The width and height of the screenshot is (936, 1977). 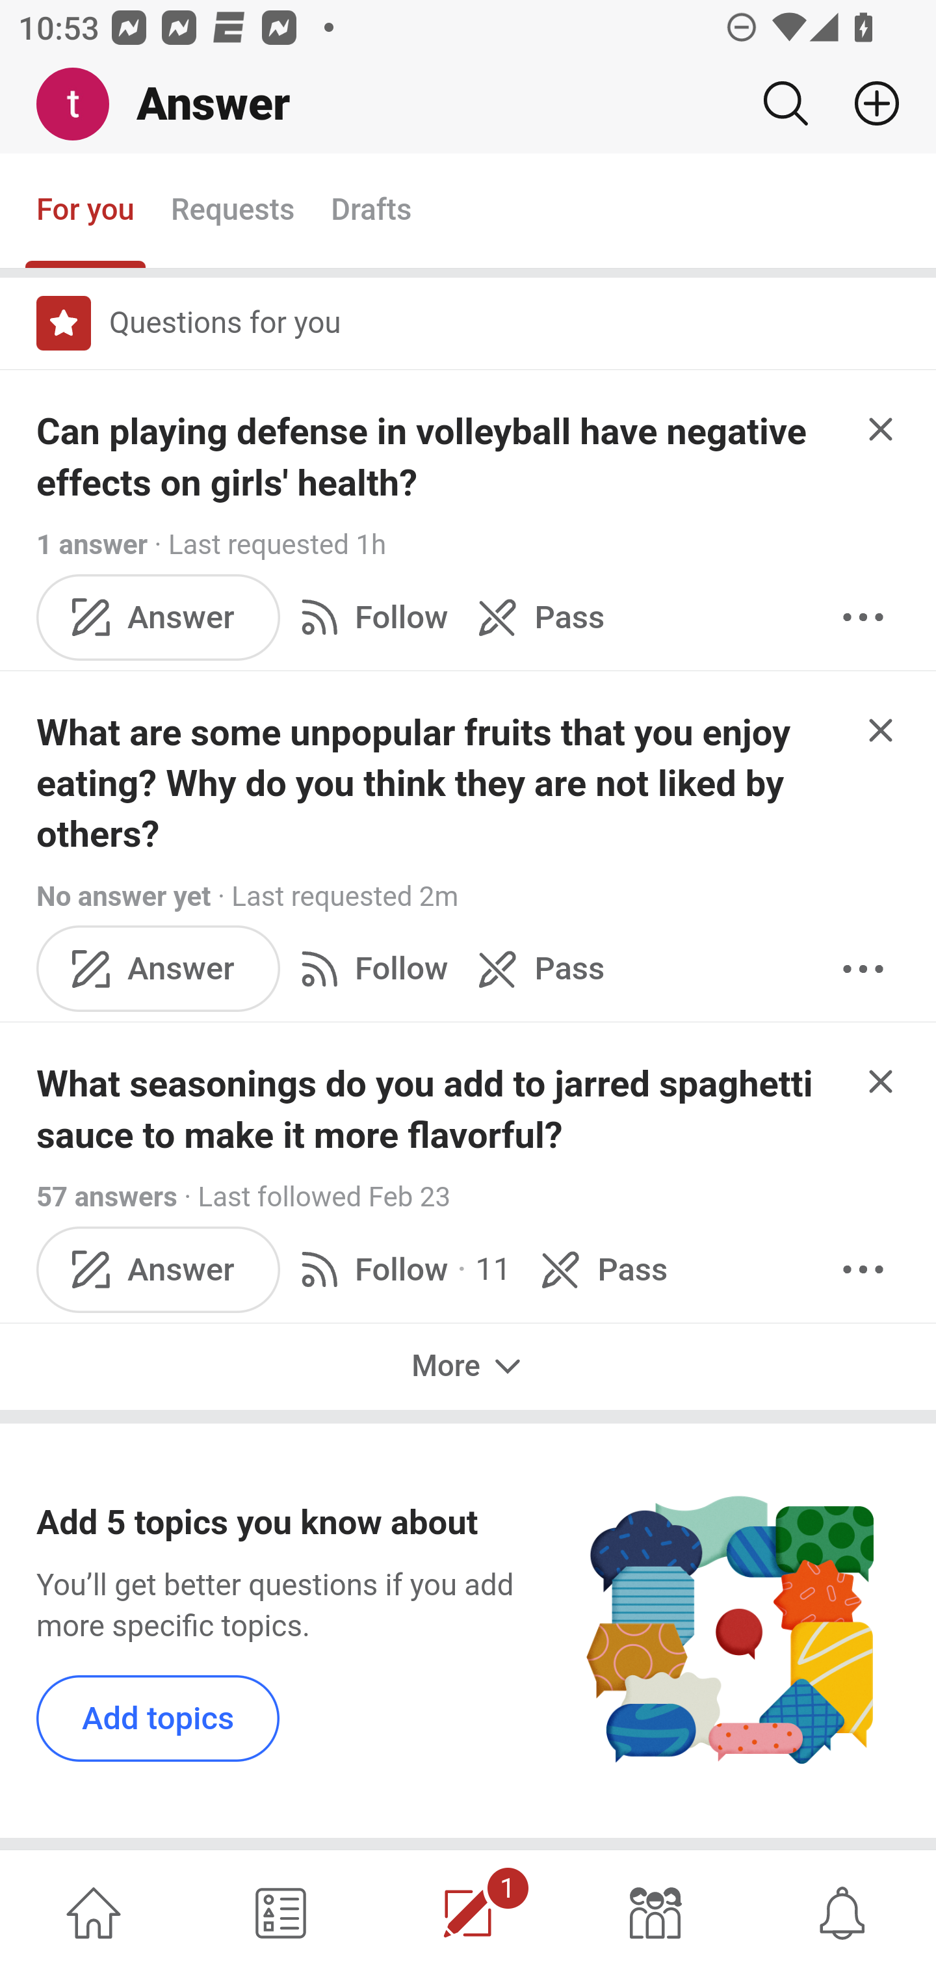 I want to click on Answer, so click(x=159, y=1269).